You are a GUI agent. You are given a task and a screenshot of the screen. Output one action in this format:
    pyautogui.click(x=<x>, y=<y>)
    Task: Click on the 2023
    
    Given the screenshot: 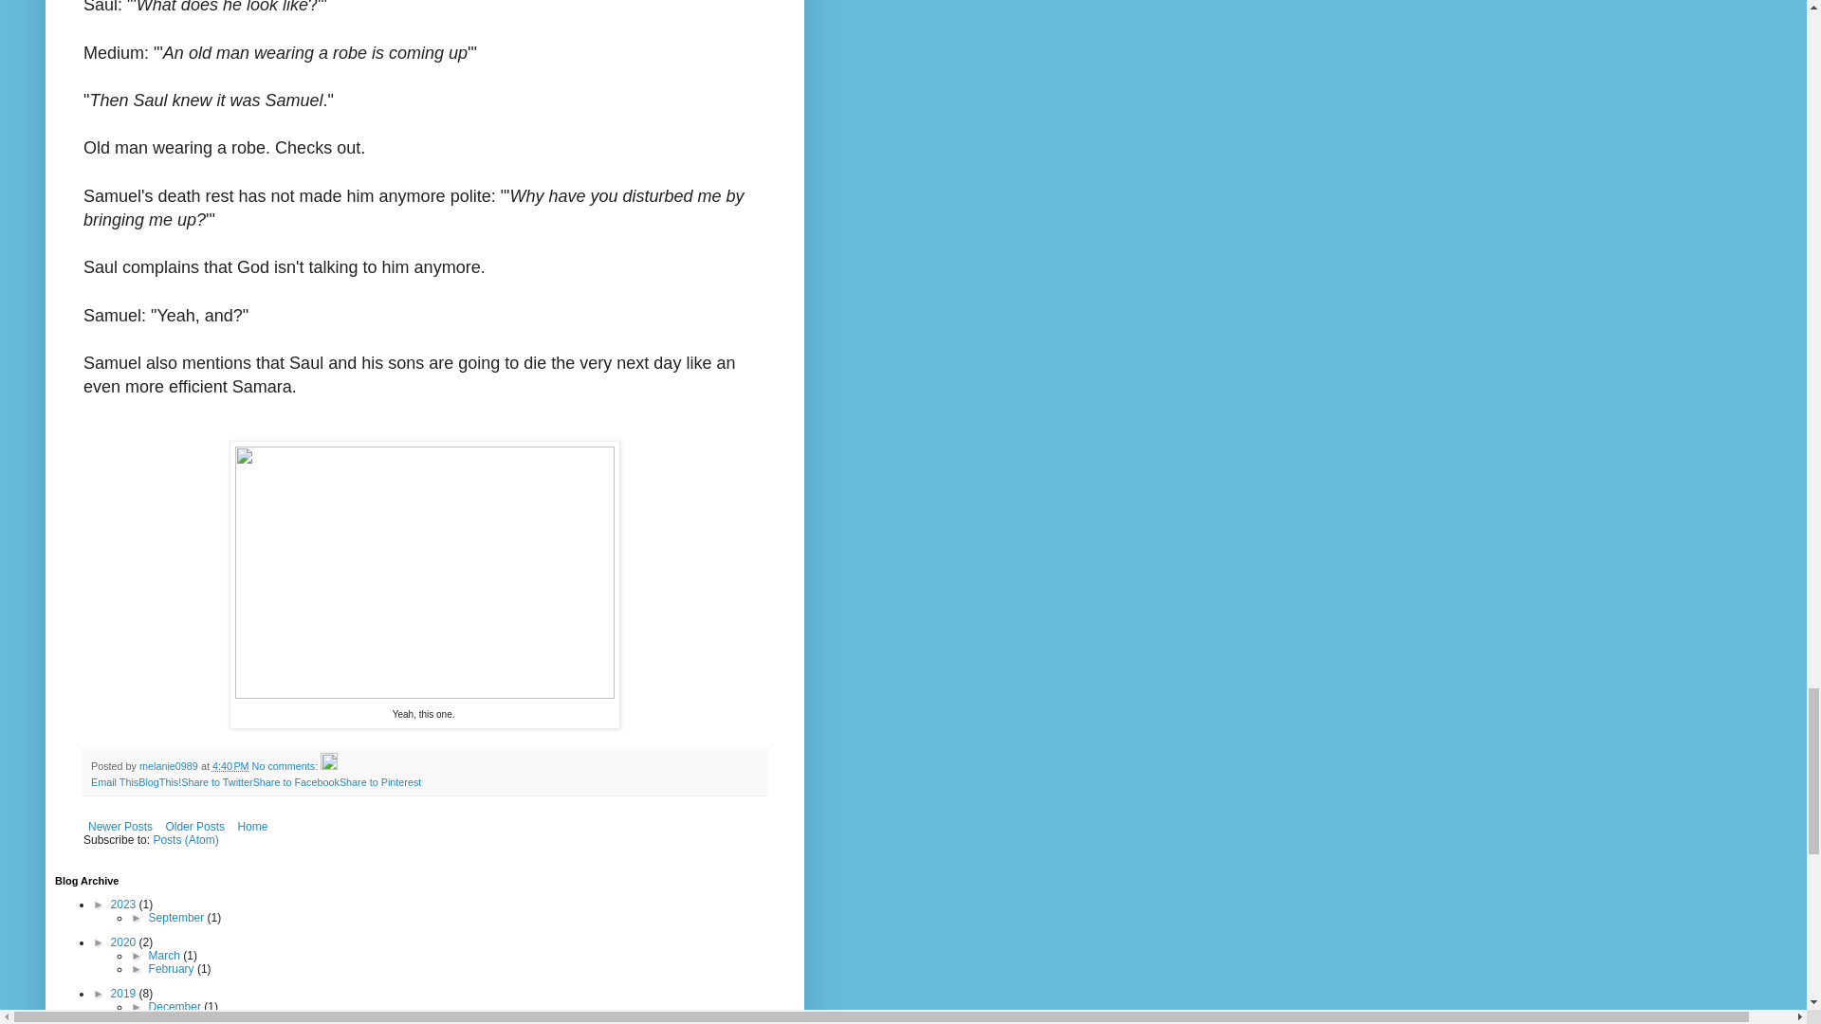 What is the action you would take?
    pyautogui.click(x=125, y=905)
    